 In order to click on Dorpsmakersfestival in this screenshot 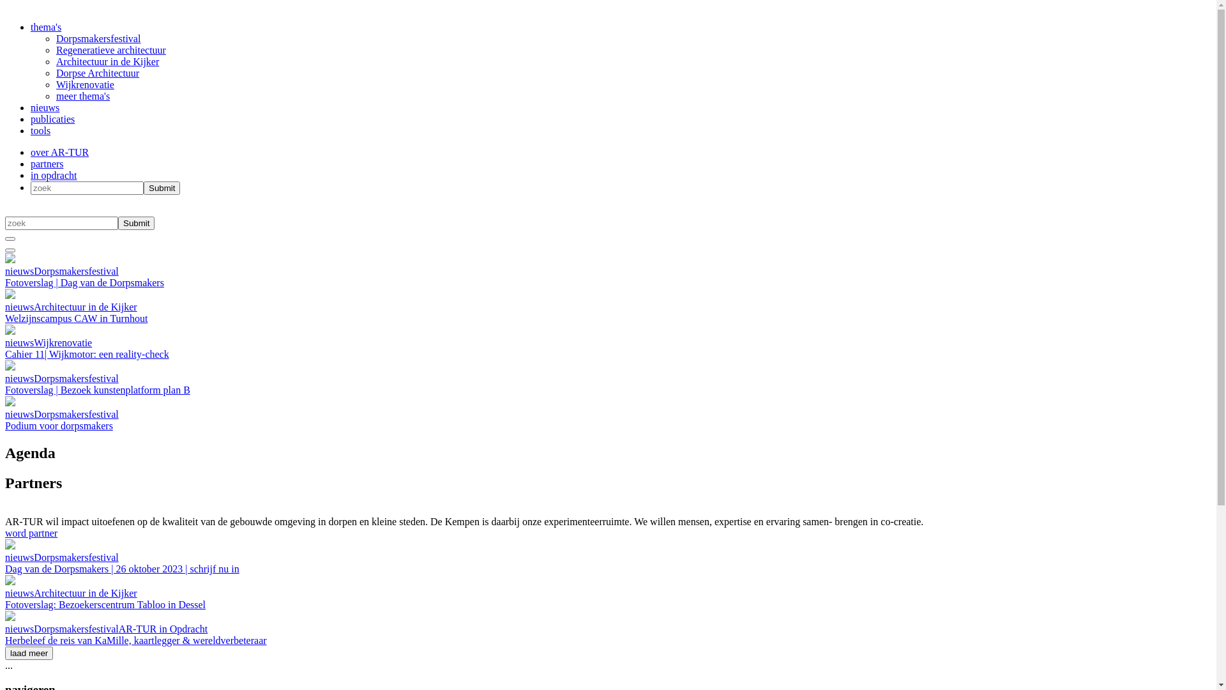, I will do `click(76, 271)`.